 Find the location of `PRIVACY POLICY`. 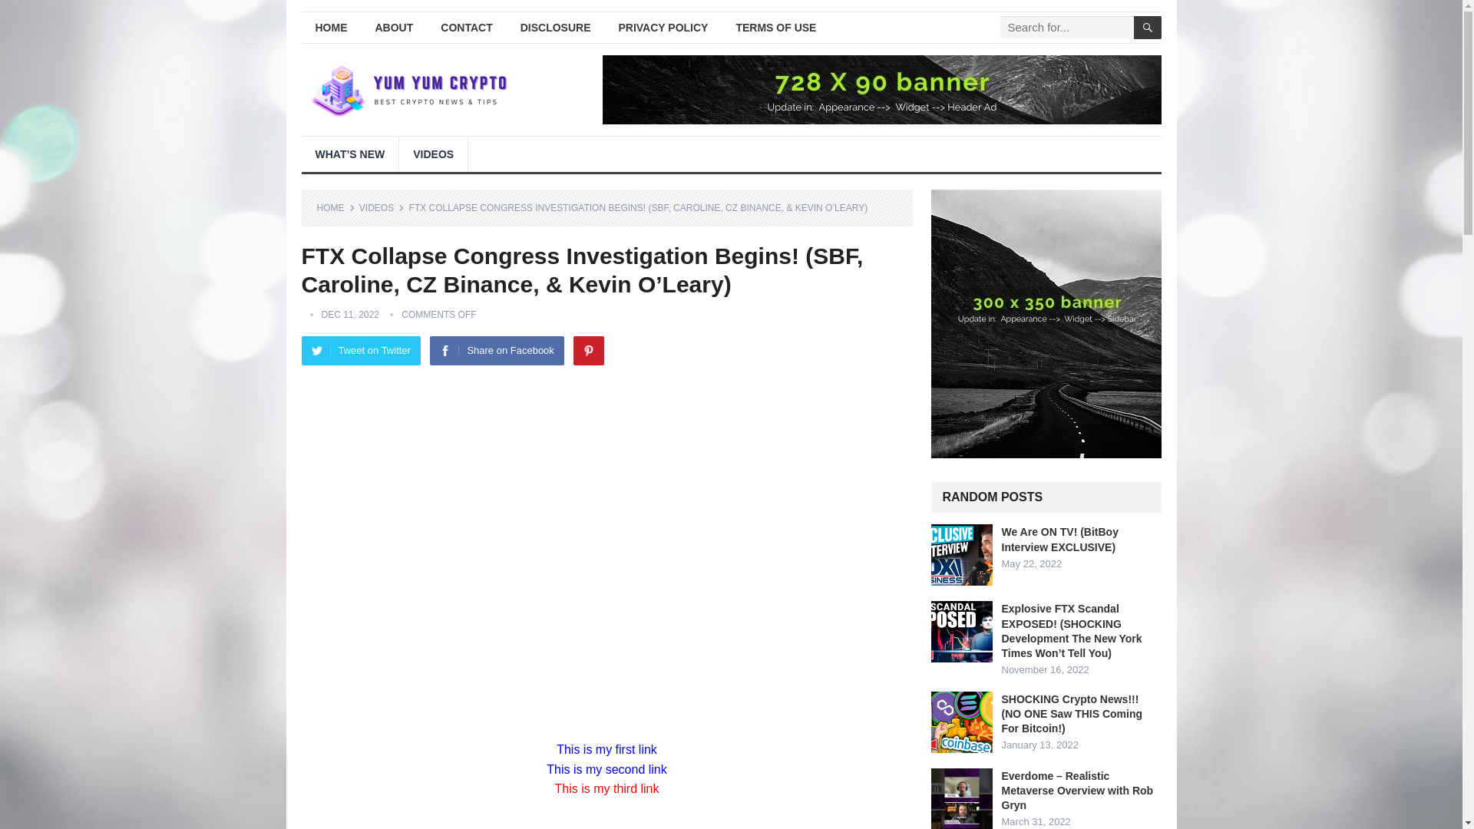

PRIVACY POLICY is located at coordinates (663, 28).